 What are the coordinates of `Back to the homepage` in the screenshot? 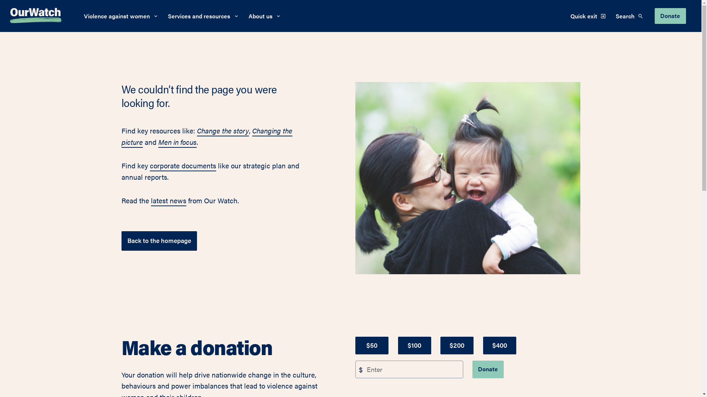 It's located at (159, 241).